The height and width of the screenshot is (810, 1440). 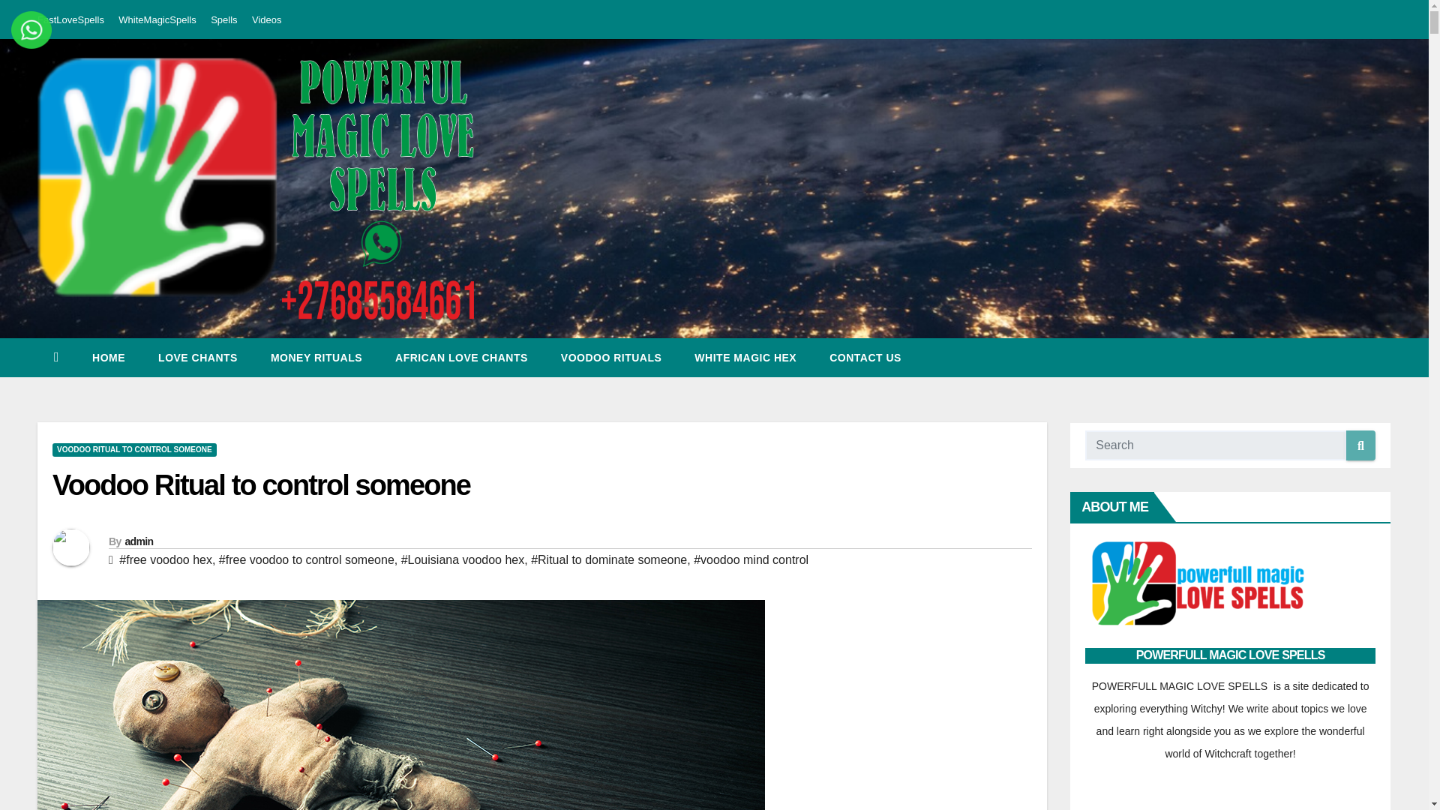 What do you see at coordinates (261, 485) in the screenshot?
I see `Voodoo Ritual to control someone` at bounding box center [261, 485].